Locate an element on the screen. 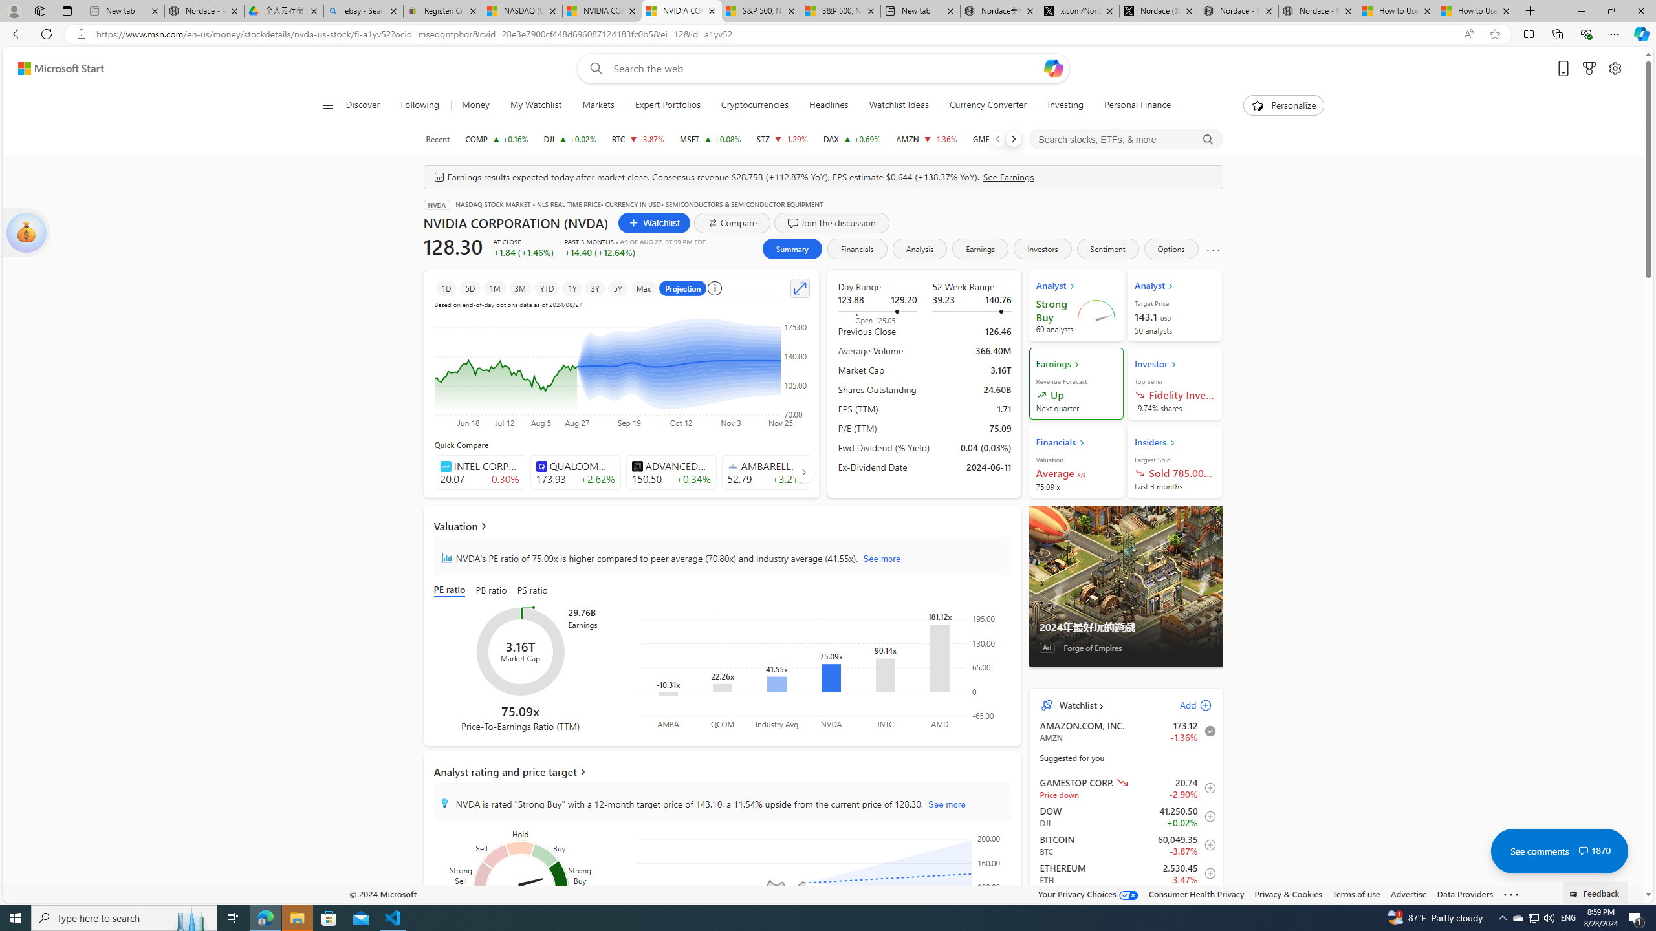 This screenshot has width=1656, height=931. GME GAMESTOP CORP. decrease 20.74 -0.62 -2.90% item0 is located at coordinates (1126, 787).